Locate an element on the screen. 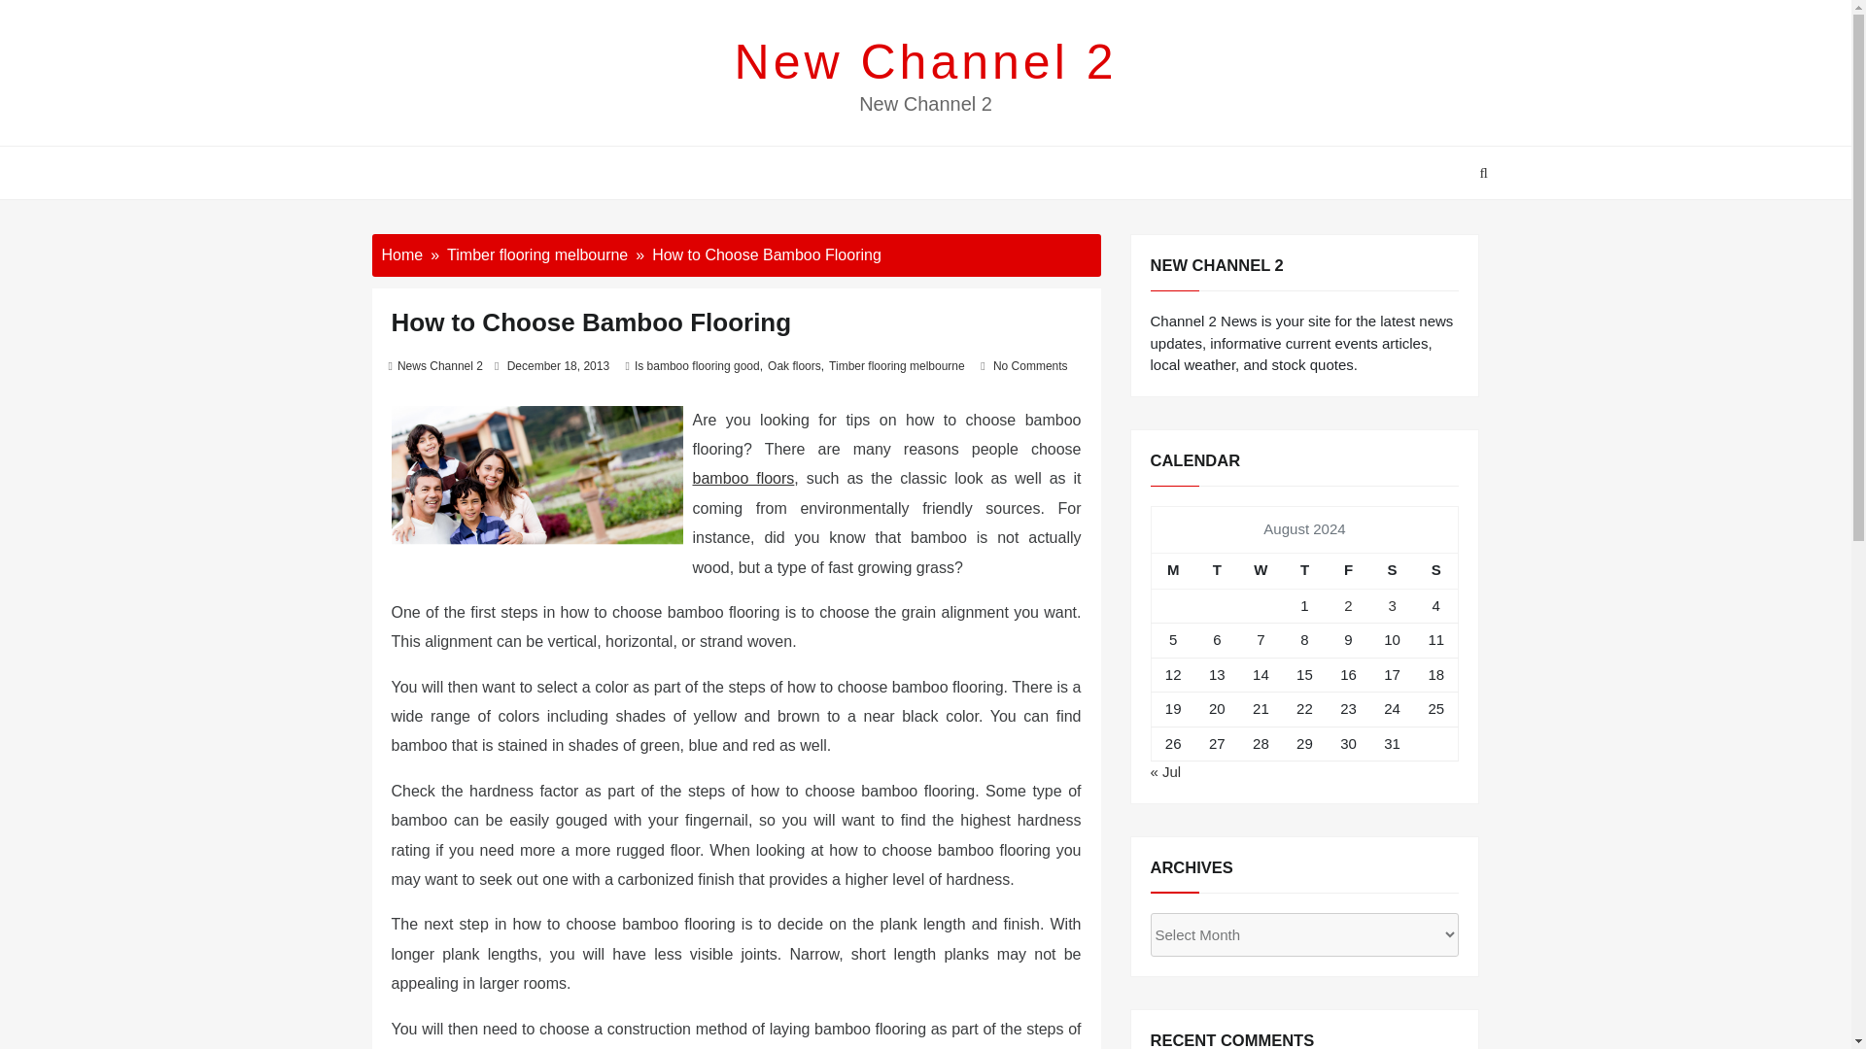 This screenshot has width=1866, height=1049. News Channel 2 is located at coordinates (439, 366).